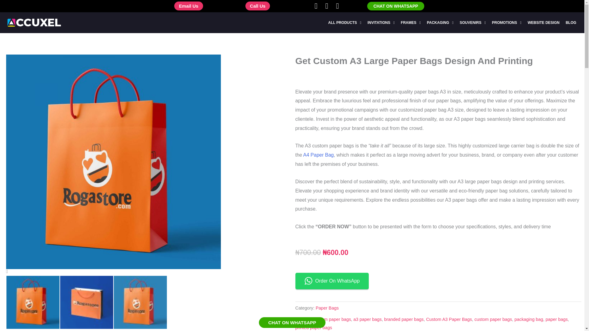 Image resolution: width=589 pixels, height=331 pixels. I want to click on FRAMES, so click(411, 23).